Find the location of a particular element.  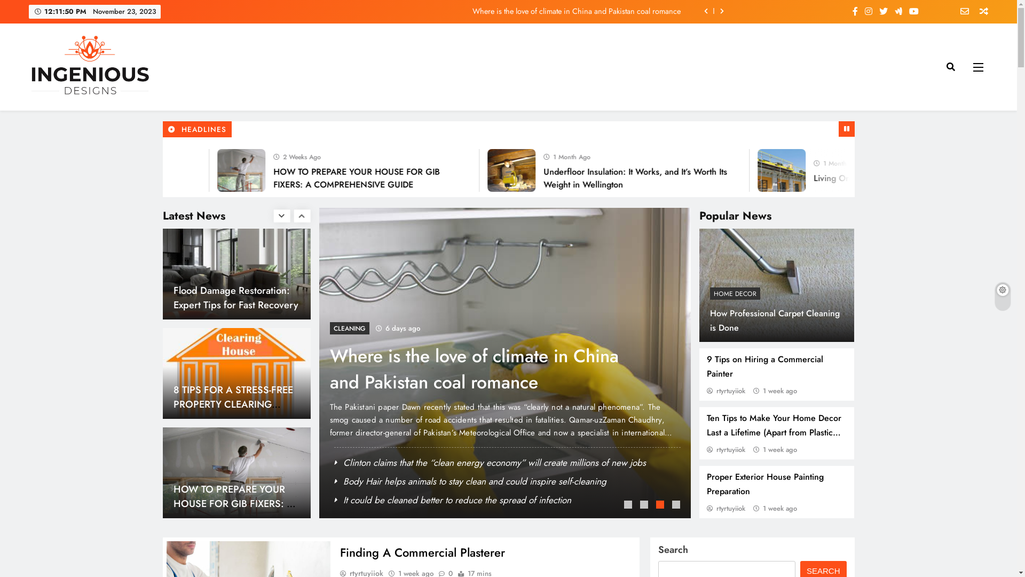

6 days ago is located at coordinates (539, 328).